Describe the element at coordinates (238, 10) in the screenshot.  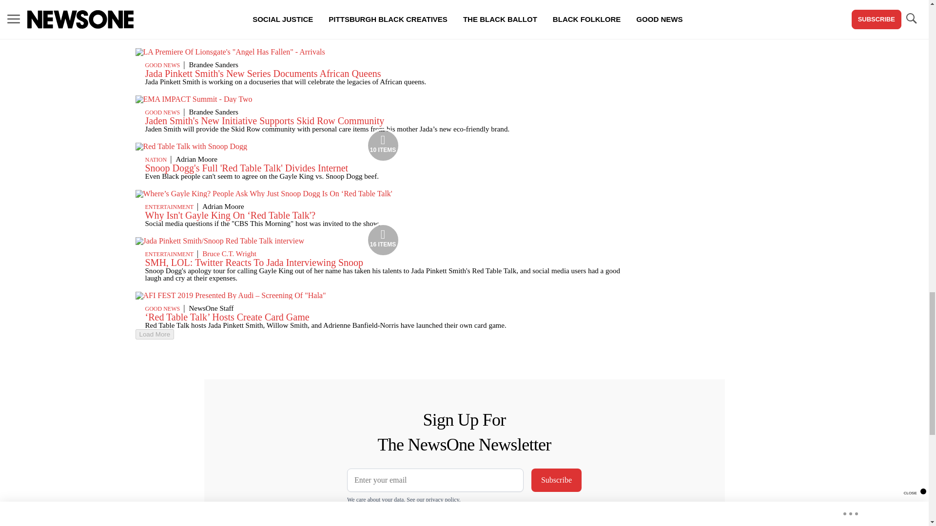
I see `Keenan "HIGz" Higgins` at that location.